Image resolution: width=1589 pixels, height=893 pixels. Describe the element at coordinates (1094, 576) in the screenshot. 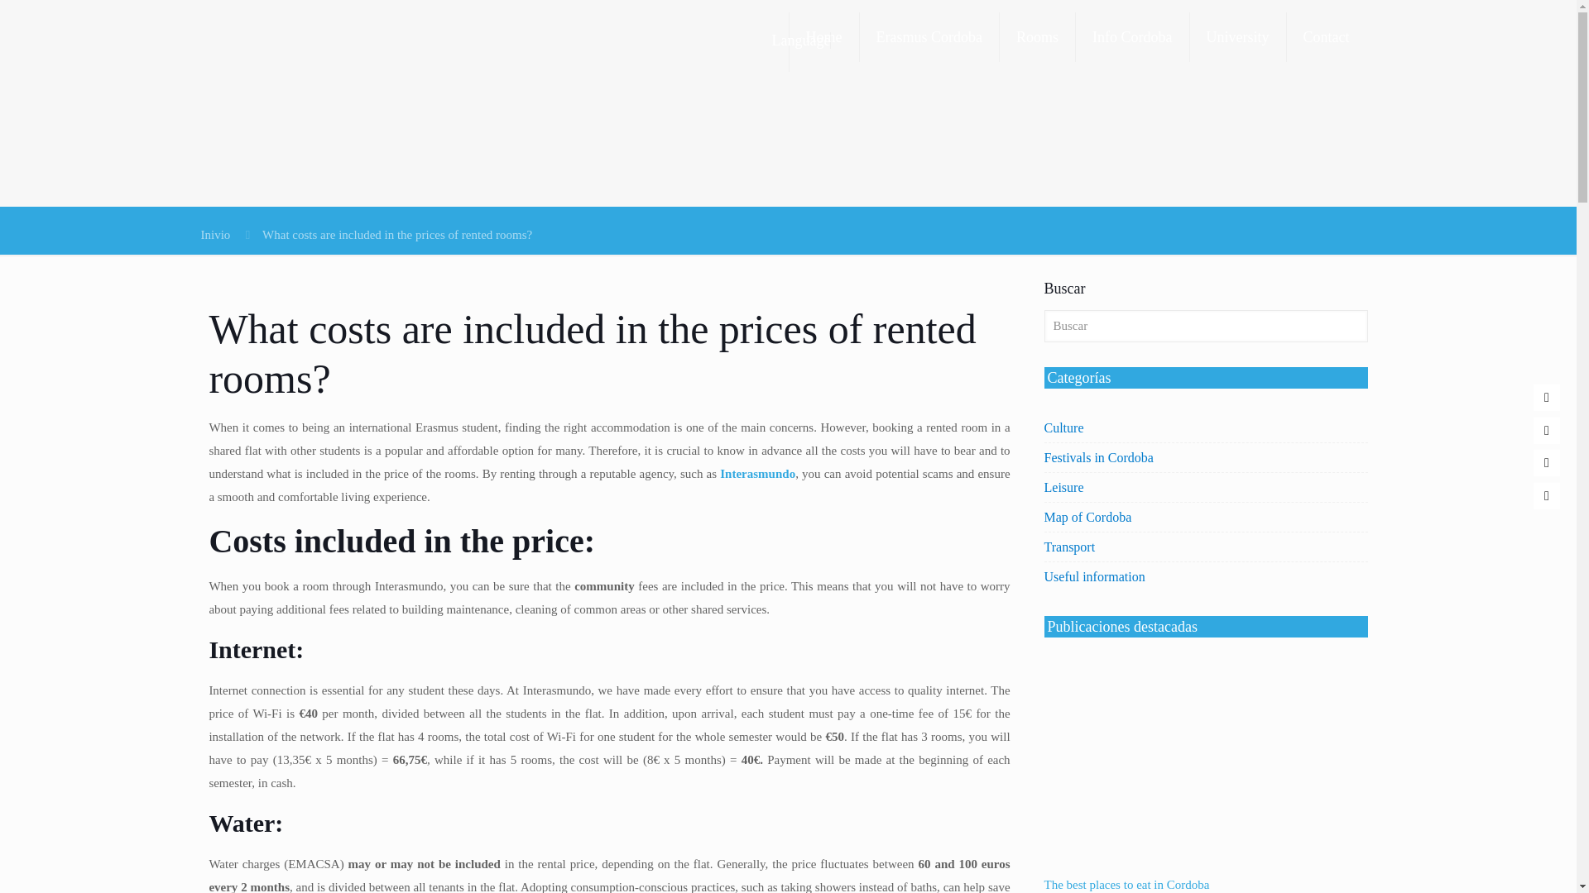

I see `Useful information` at that location.